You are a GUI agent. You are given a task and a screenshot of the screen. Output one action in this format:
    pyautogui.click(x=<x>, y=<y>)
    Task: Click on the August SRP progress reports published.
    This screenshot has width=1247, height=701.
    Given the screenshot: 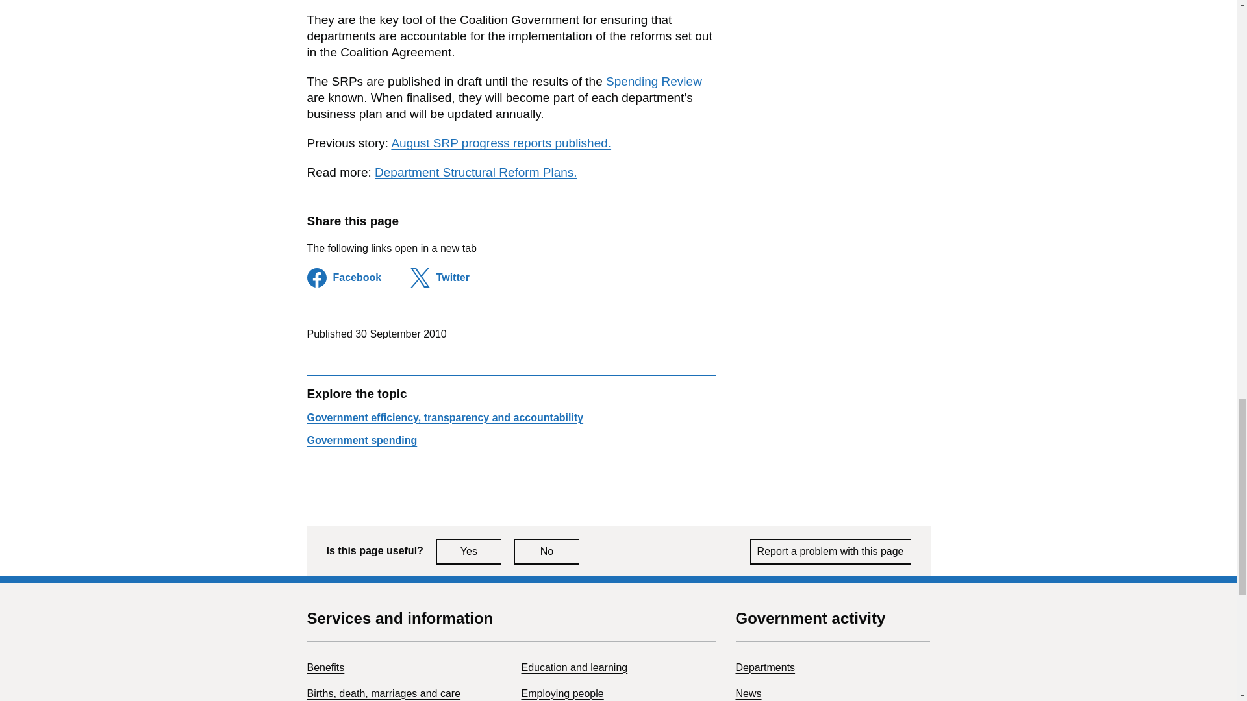 What is the action you would take?
    pyautogui.click(x=501, y=143)
    